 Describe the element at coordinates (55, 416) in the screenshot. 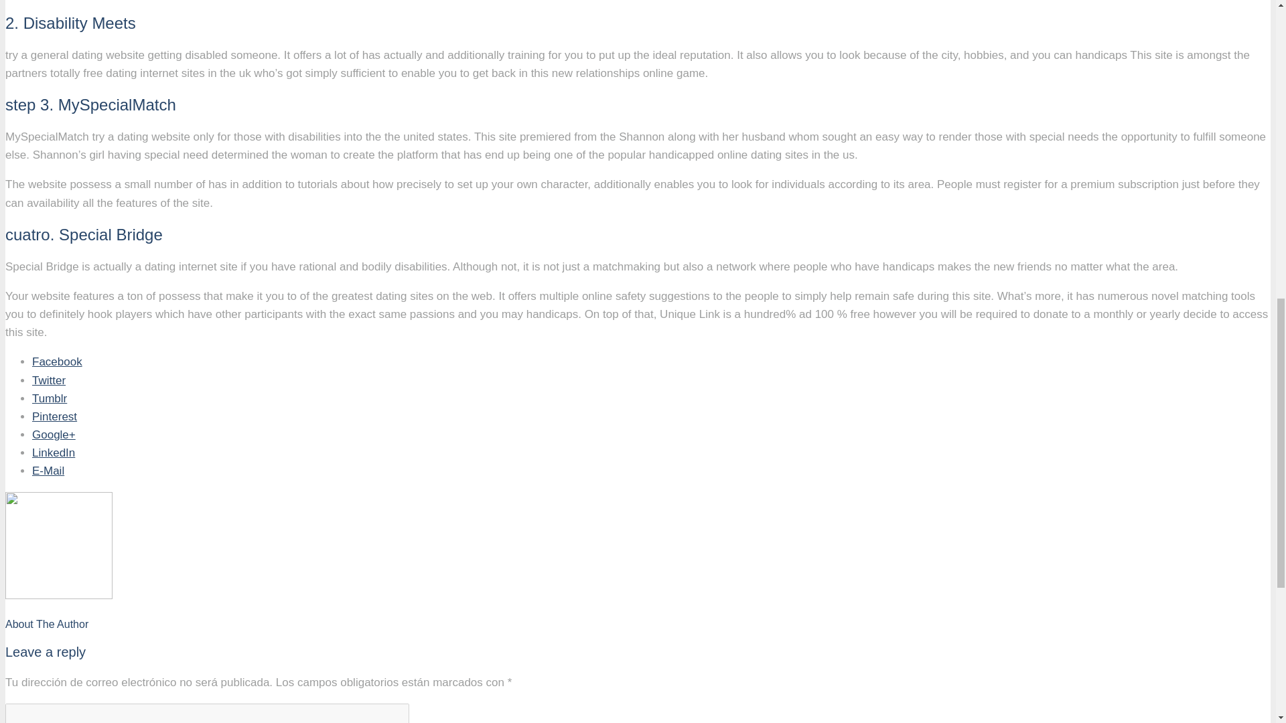

I see `Share via Pinterest` at that location.